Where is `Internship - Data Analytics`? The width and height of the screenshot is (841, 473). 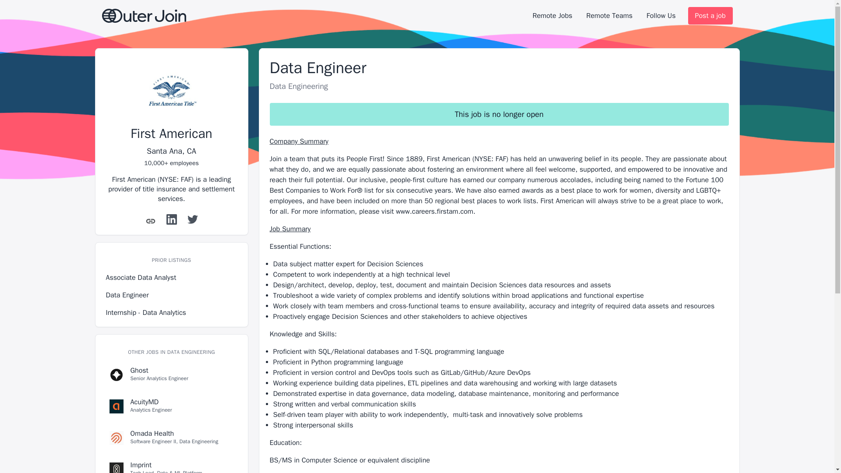 Internship - Data Analytics is located at coordinates (172, 438).